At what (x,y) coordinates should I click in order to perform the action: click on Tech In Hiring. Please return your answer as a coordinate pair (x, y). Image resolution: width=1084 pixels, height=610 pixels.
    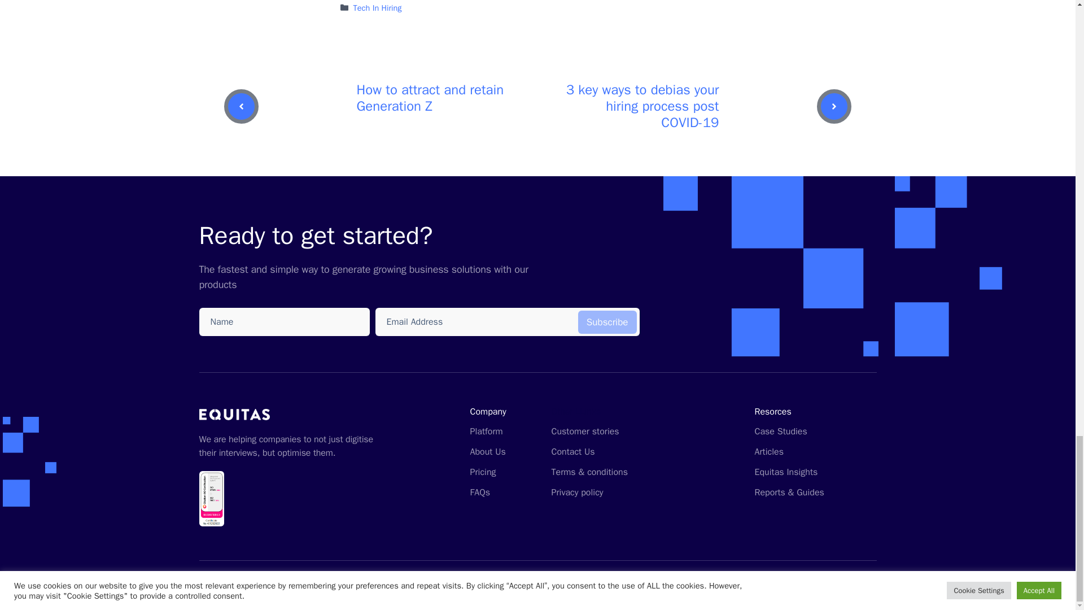
    Looking at the image, I should click on (377, 8).